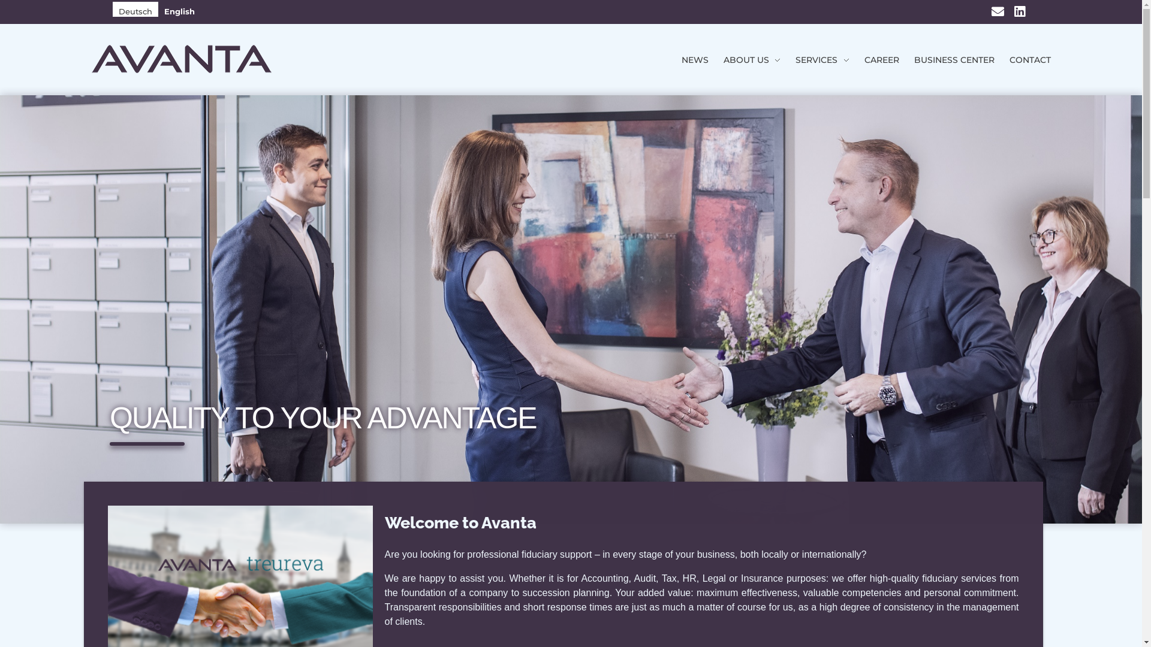 The image size is (1151, 647). I want to click on ABOUT US, so click(745, 60).